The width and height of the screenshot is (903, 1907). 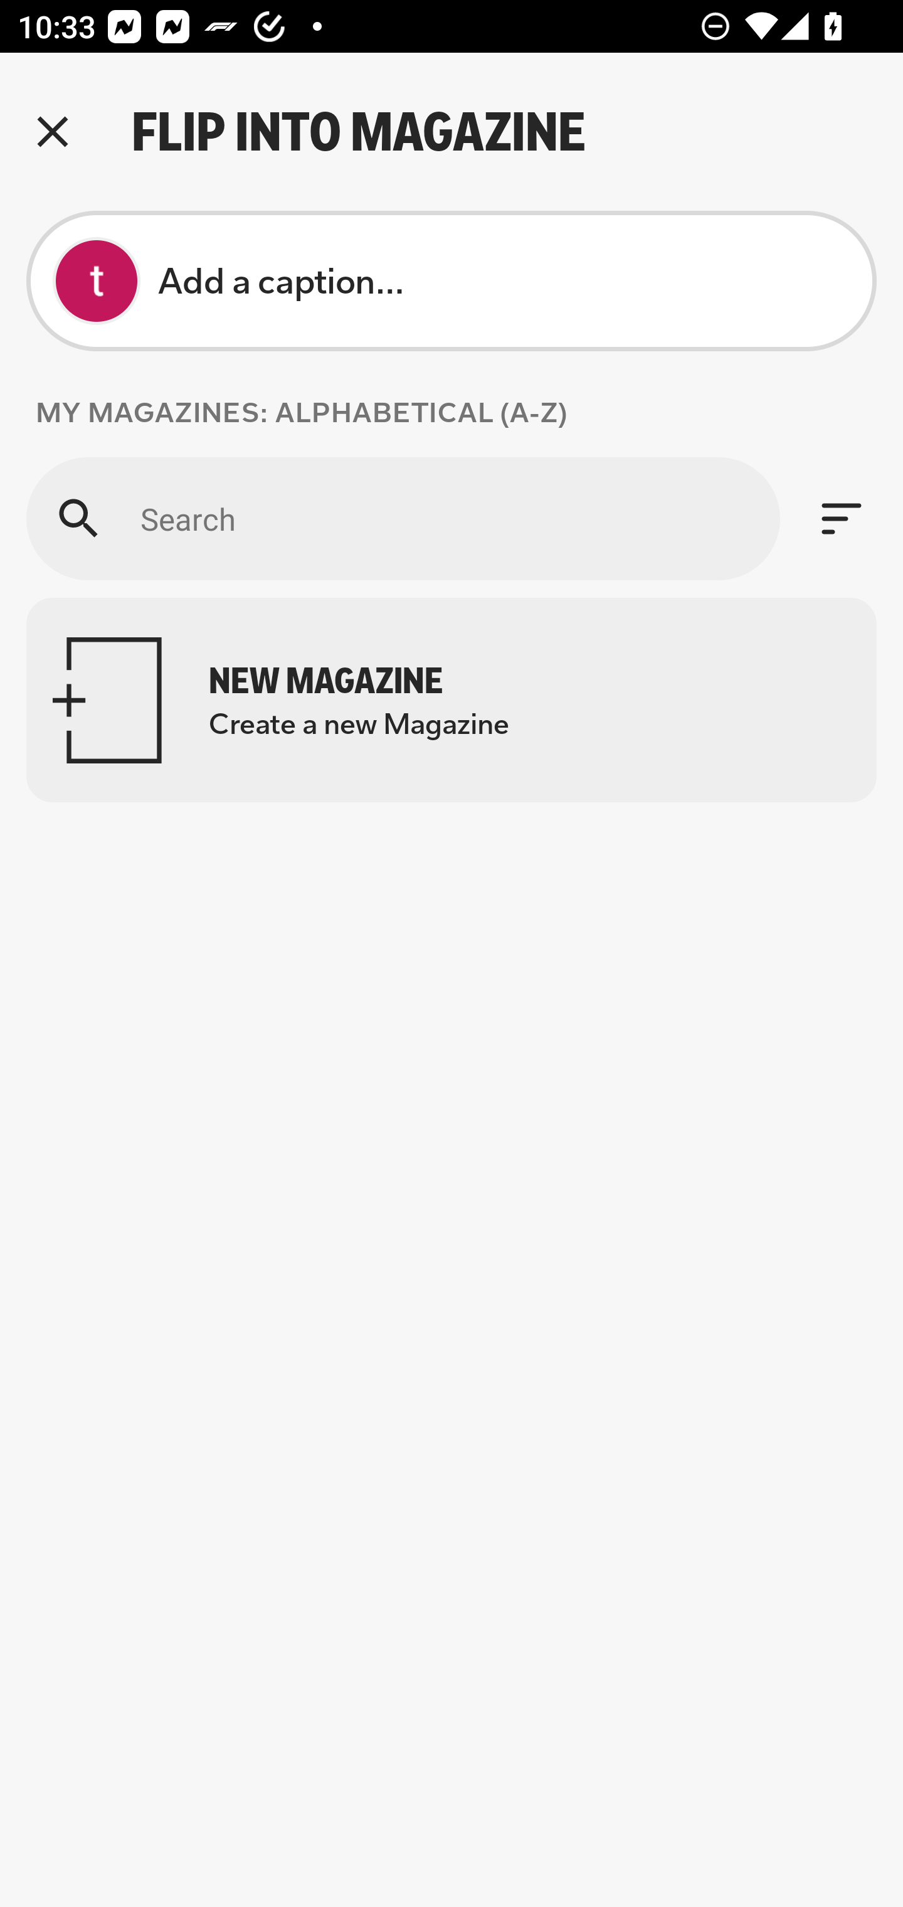 What do you see at coordinates (451, 281) in the screenshot?
I see `test appium Add a caption…` at bounding box center [451, 281].